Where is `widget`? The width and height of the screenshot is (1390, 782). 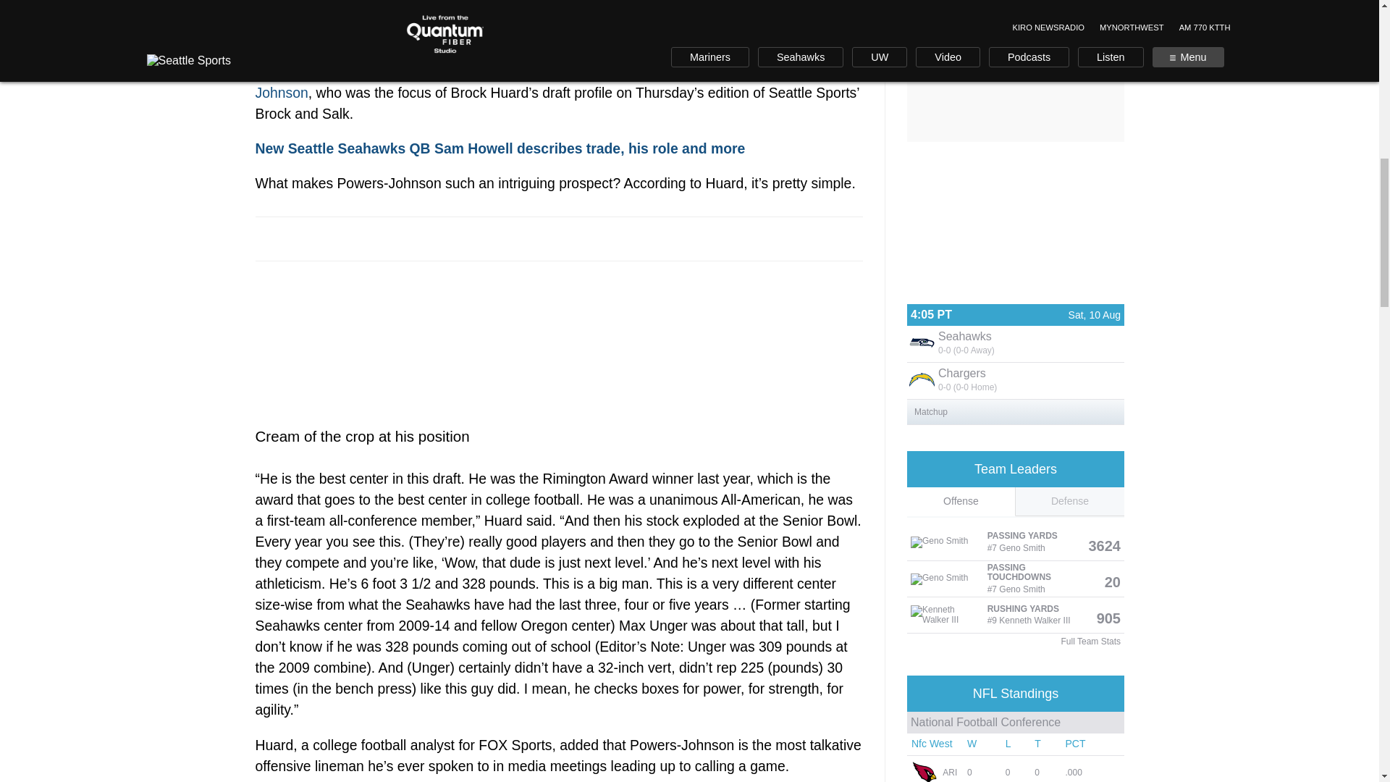 widget is located at coordinates (1014, 365).